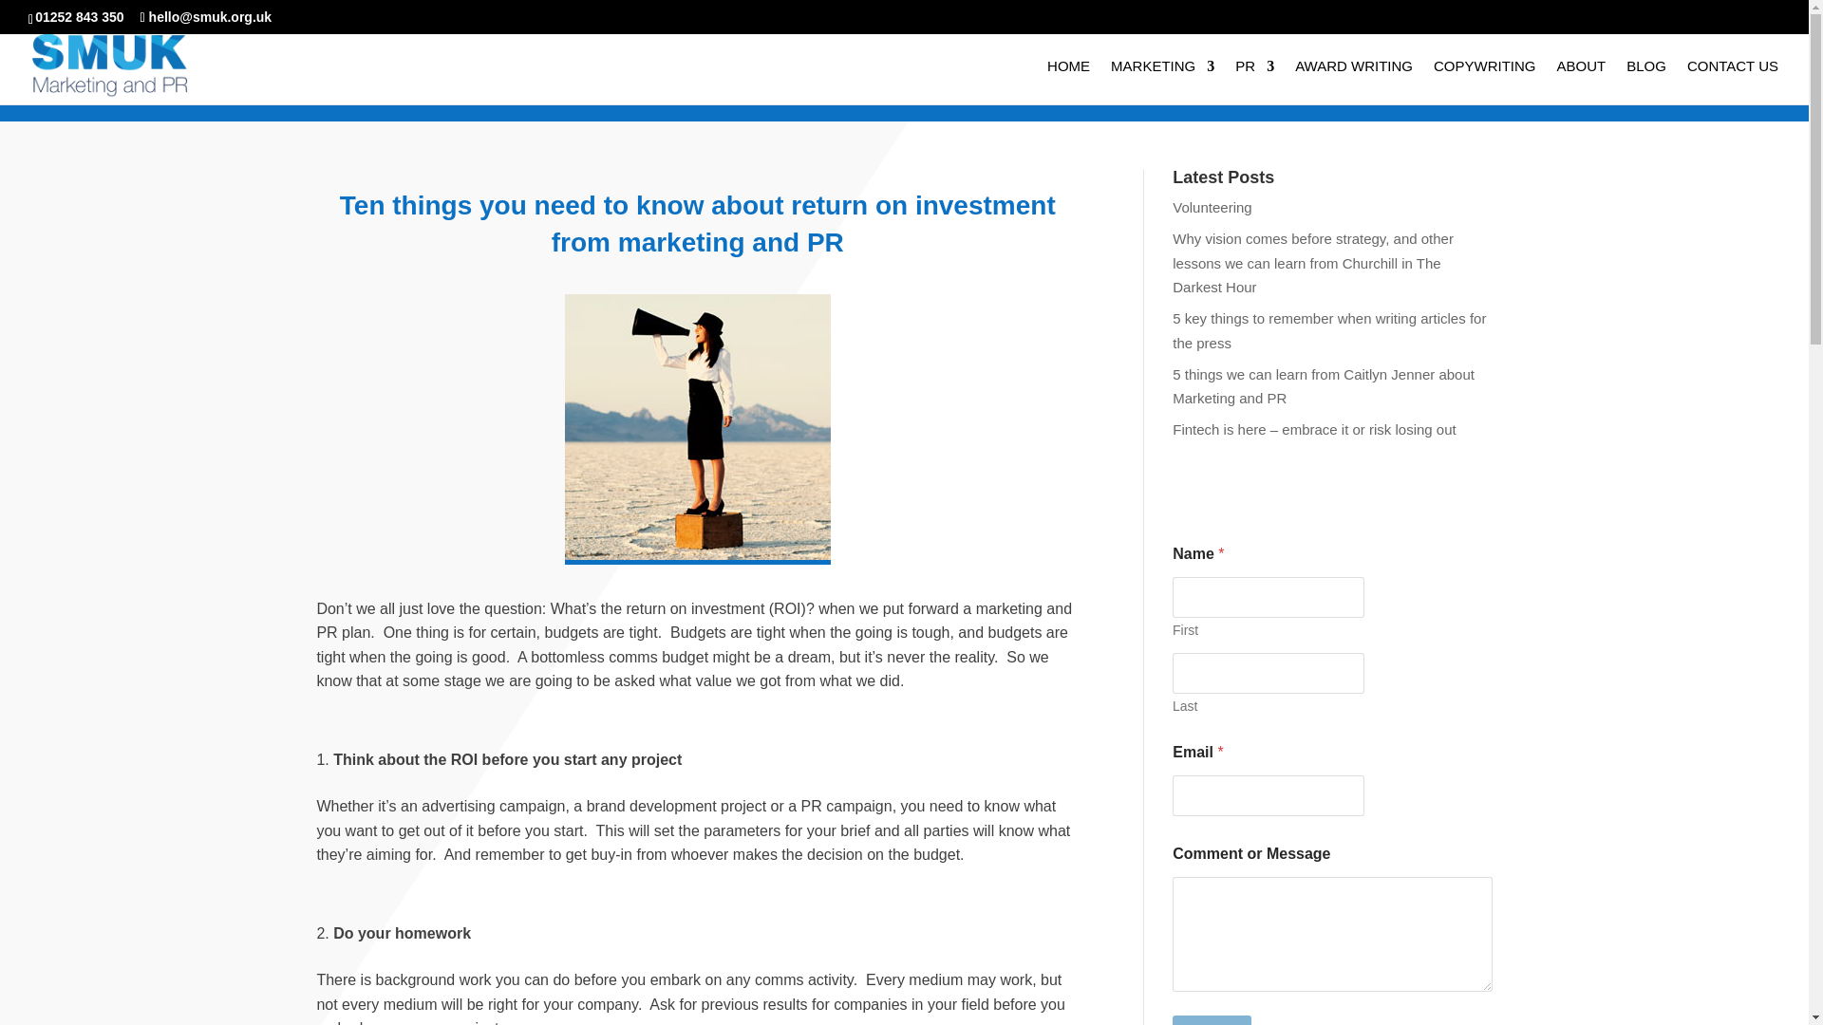  I want to click on Volunteering, so click(1212, 207).